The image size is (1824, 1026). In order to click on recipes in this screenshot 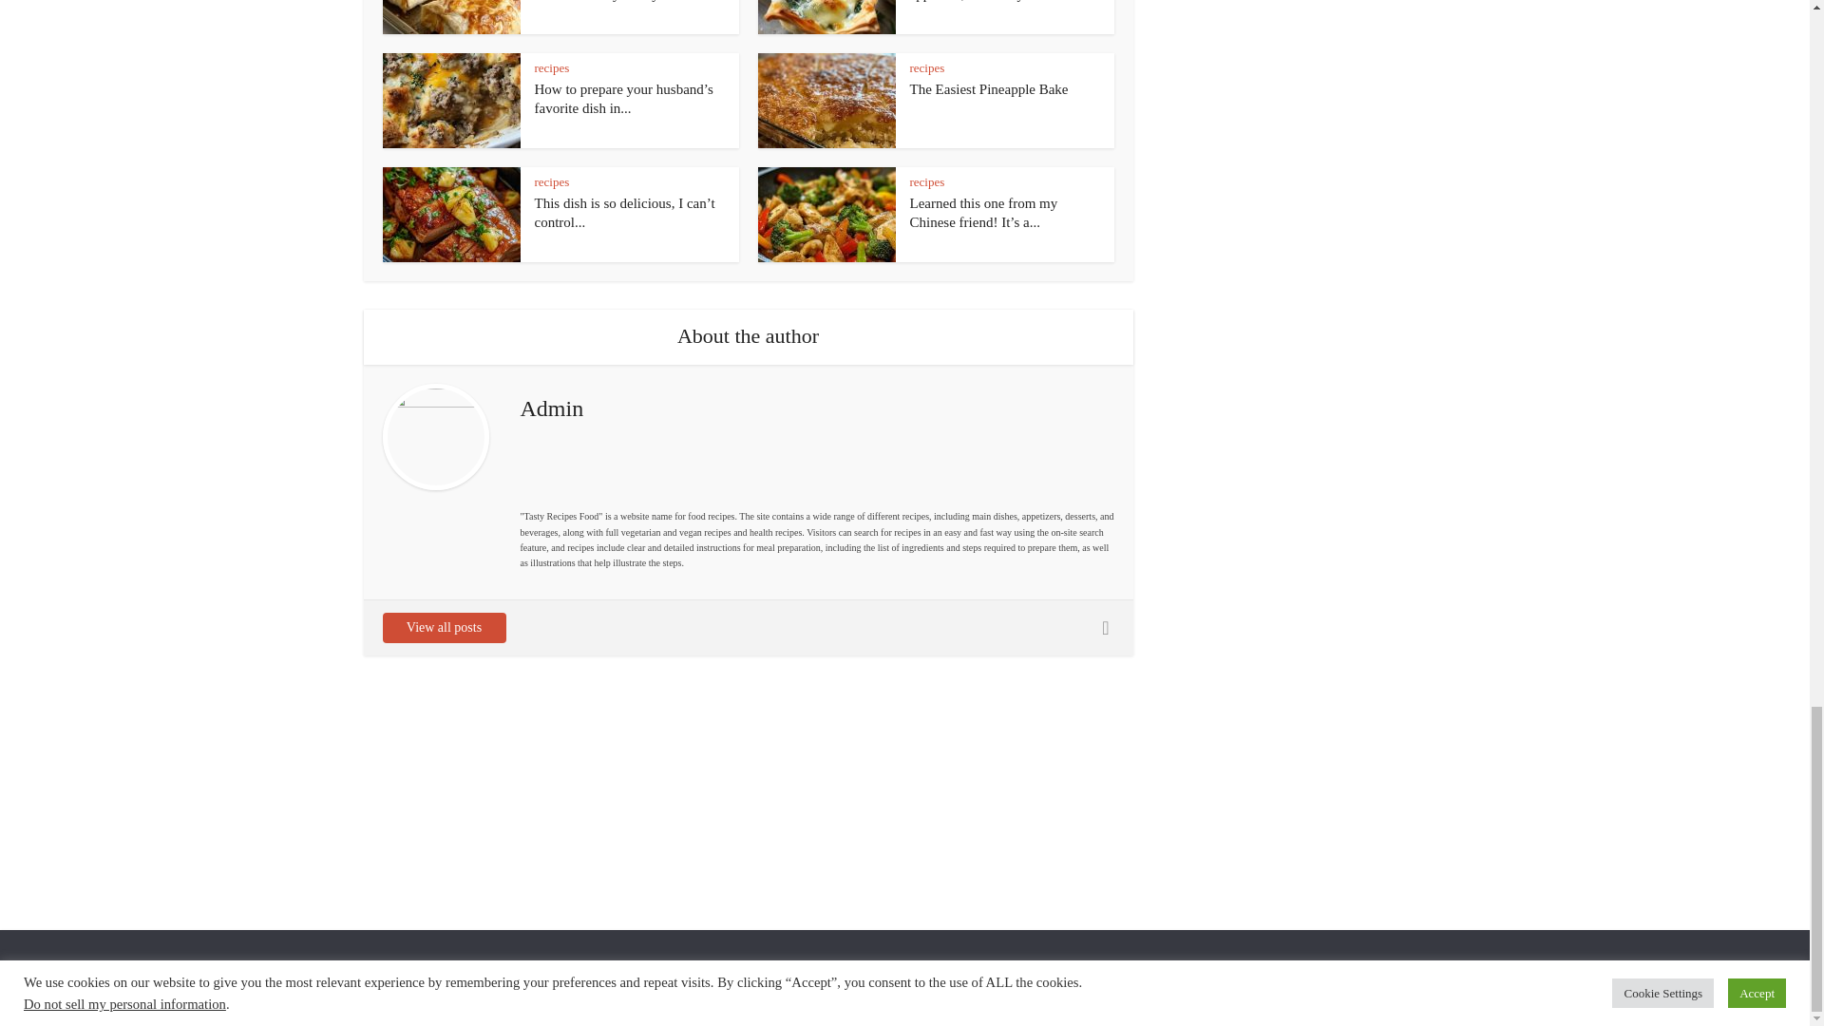, I will do `click(551, 66)`.